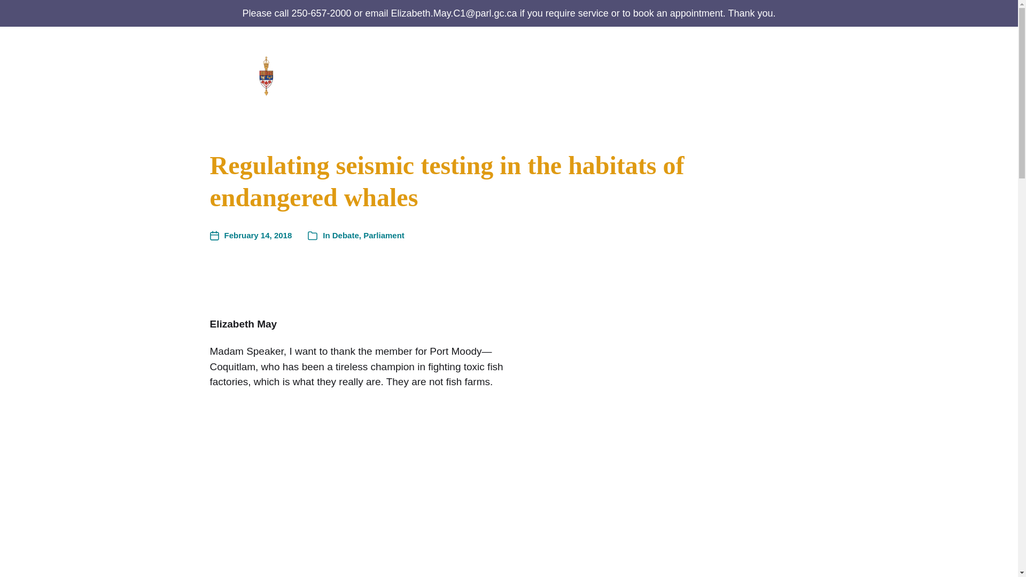  Describe the element at coordinates (725, 75) in the screenshot. I see `Issues` at that location.